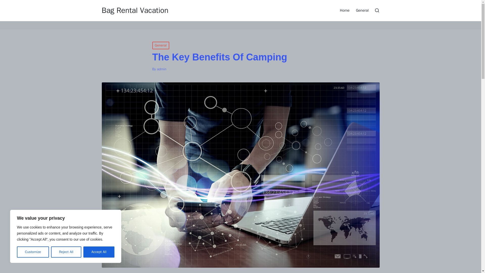 The image size is (485, 273). Describe the element at coordinates (135, 10) in the screenshot. I see `Bag Rental Vacation` at that location.